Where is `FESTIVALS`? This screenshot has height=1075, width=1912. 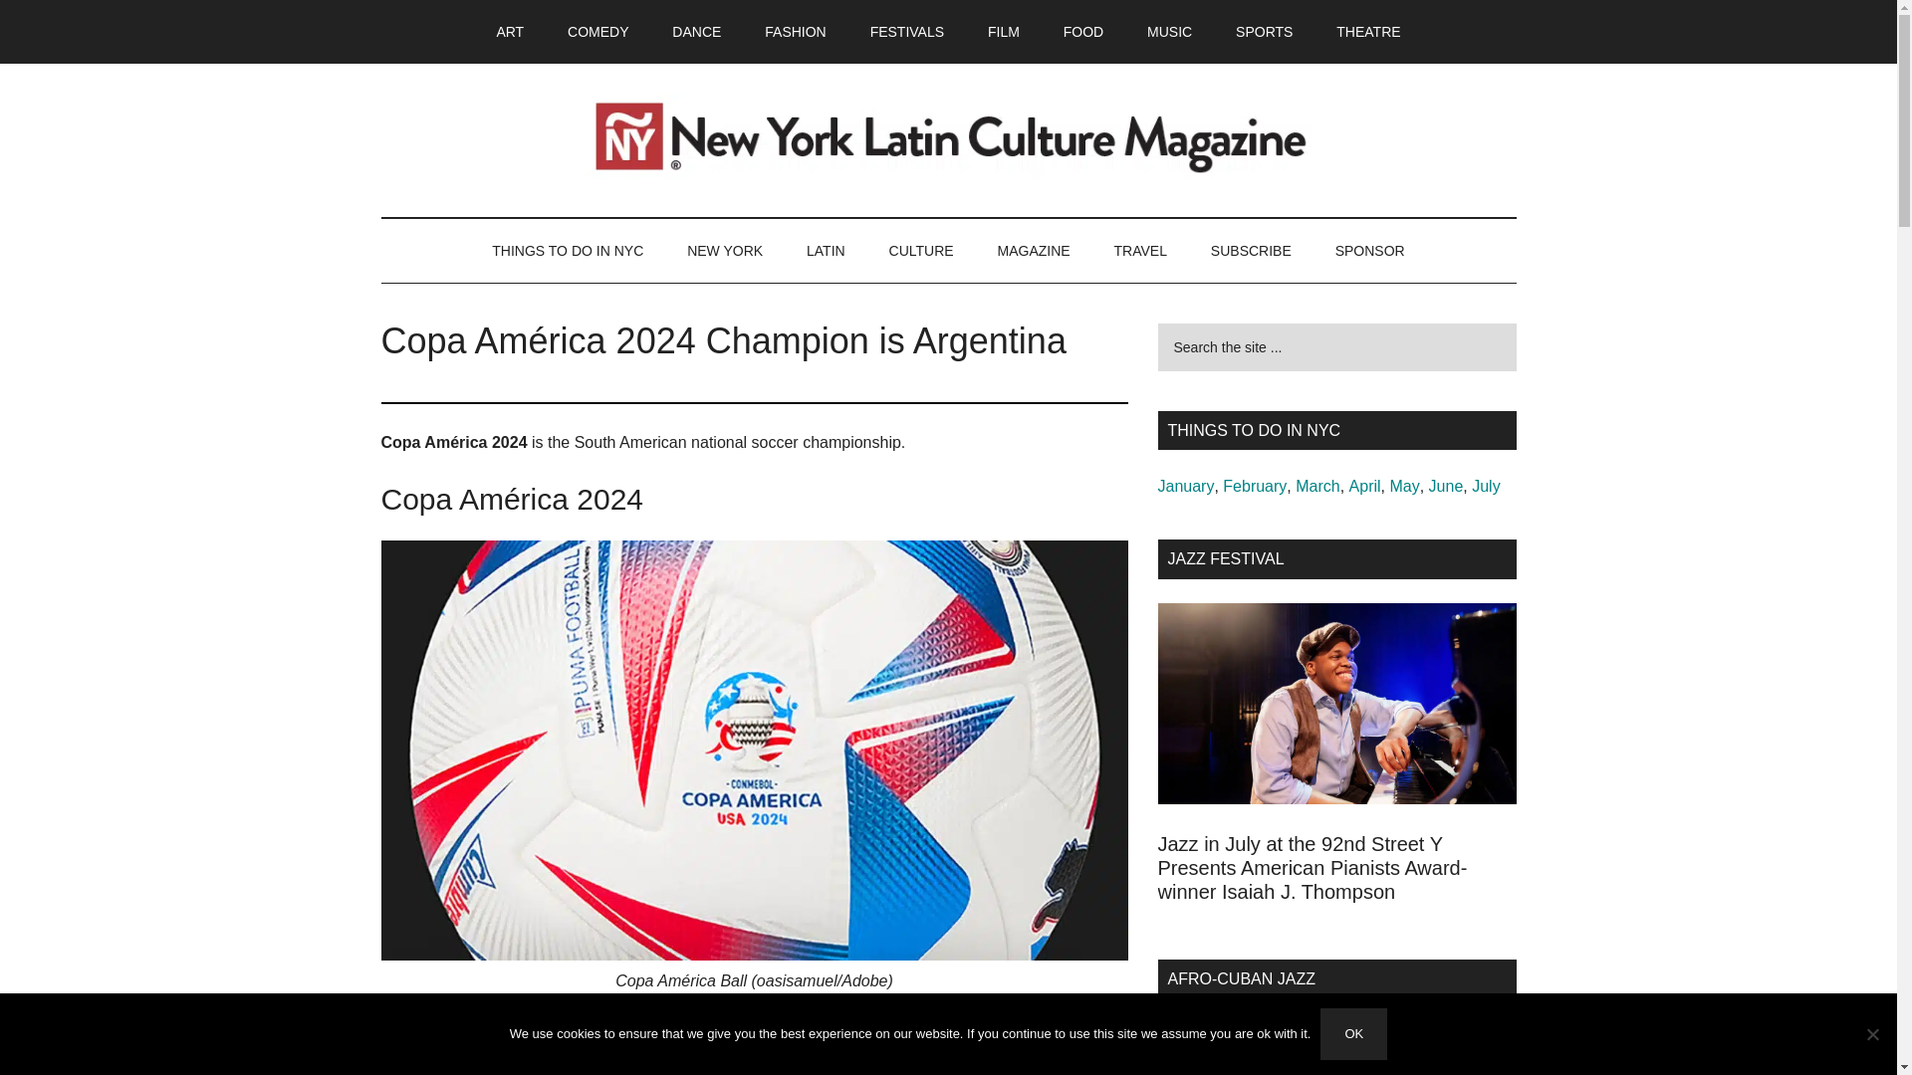 FESTIVALS is located at coordinates (906, 32).